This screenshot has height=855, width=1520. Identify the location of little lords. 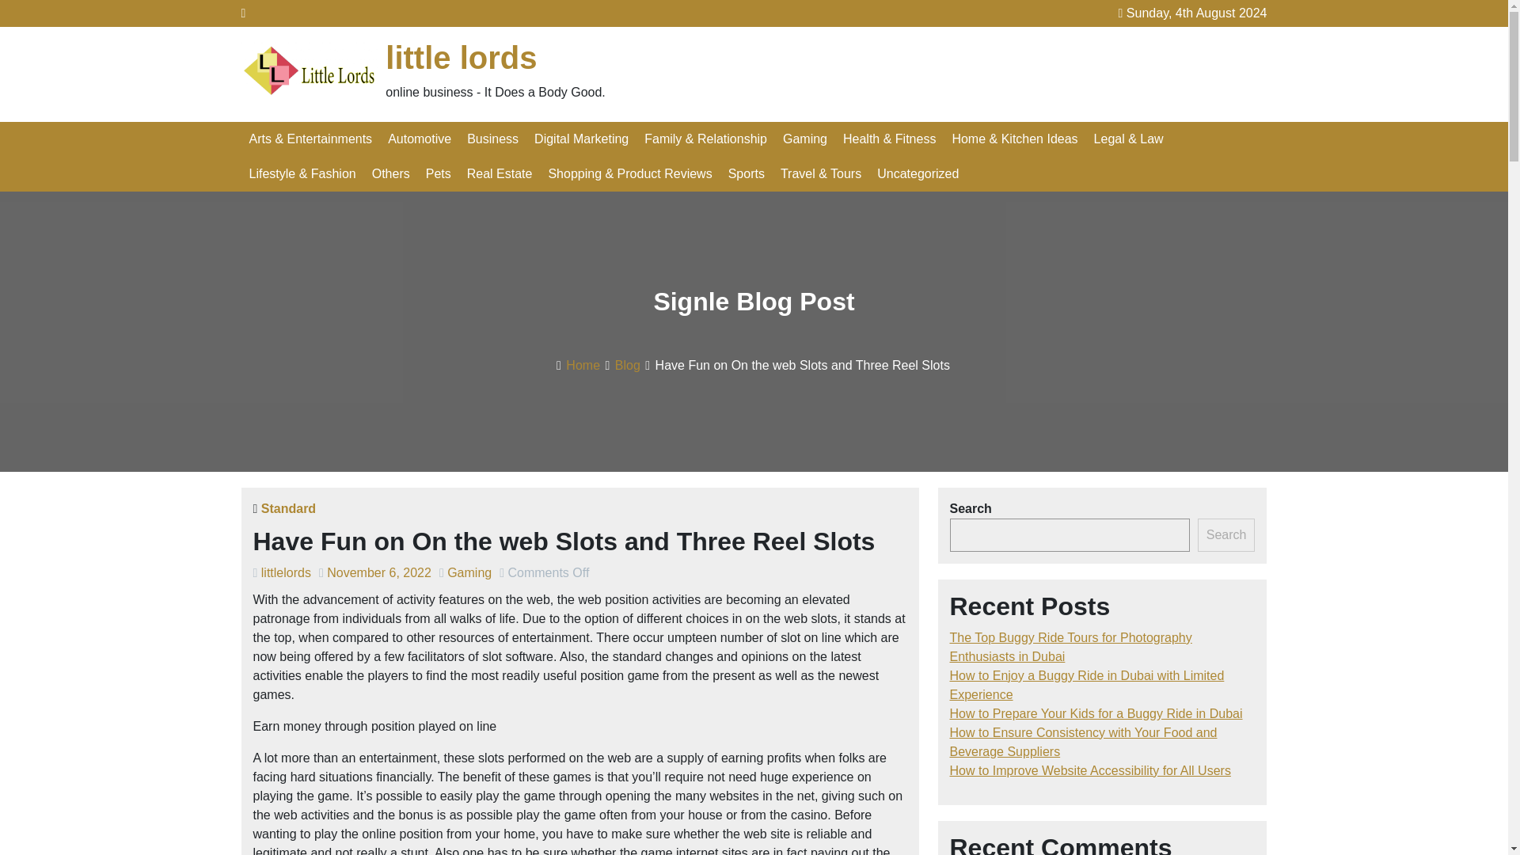
(461, 57).